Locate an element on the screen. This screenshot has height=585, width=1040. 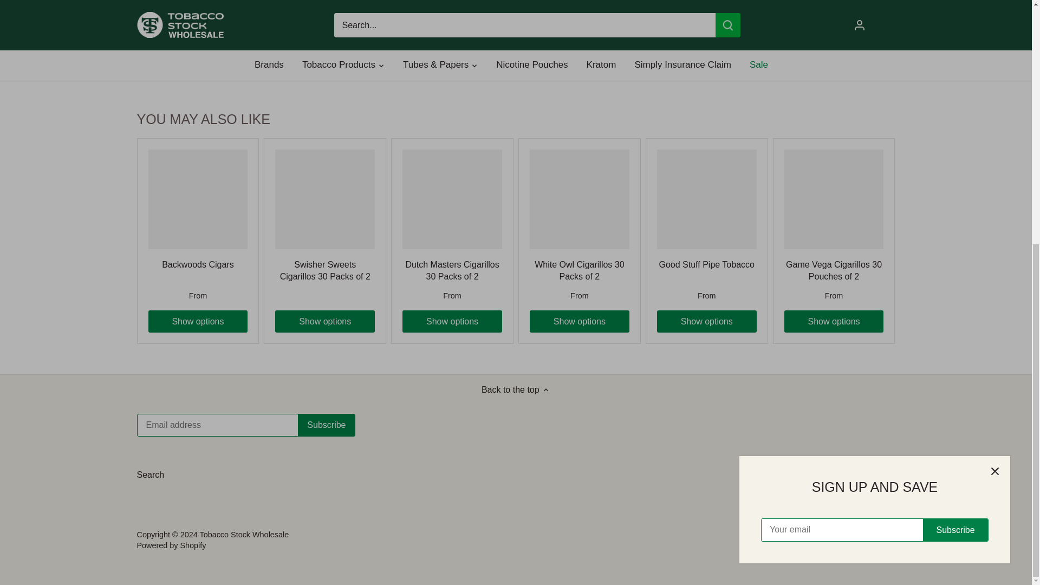
Mastercard is located at coordinates (850, 537).